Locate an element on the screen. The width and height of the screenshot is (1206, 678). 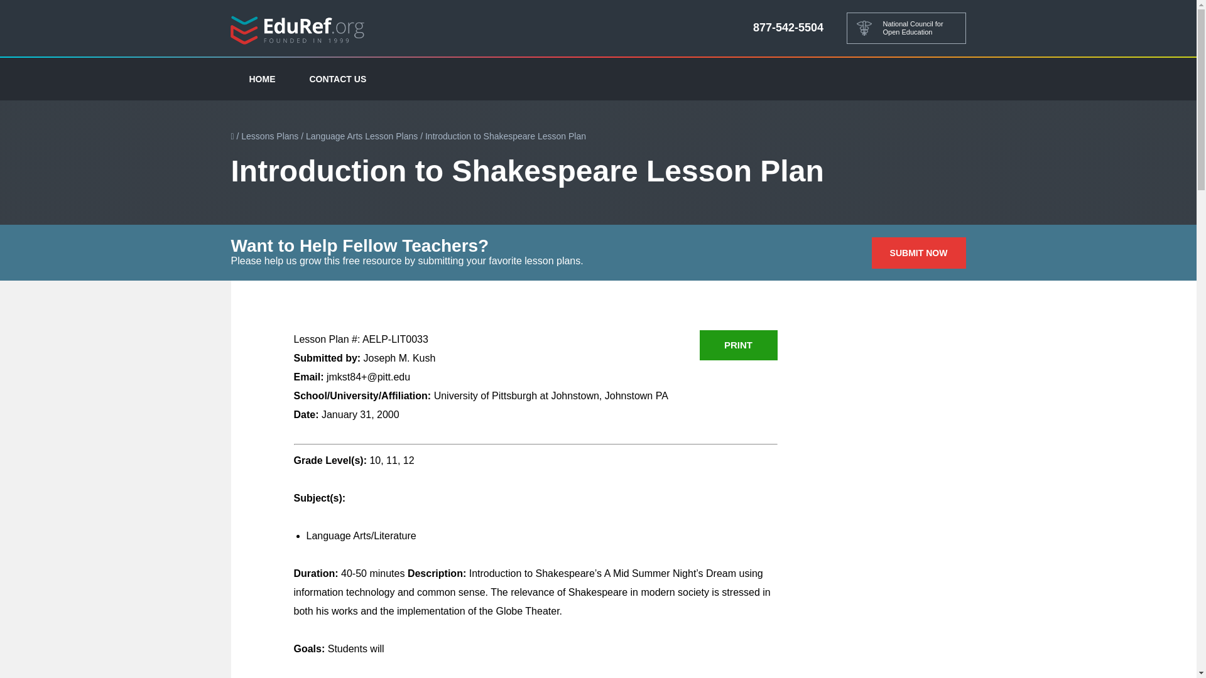
National Council for Open Education is located at coordinates (906, 28).